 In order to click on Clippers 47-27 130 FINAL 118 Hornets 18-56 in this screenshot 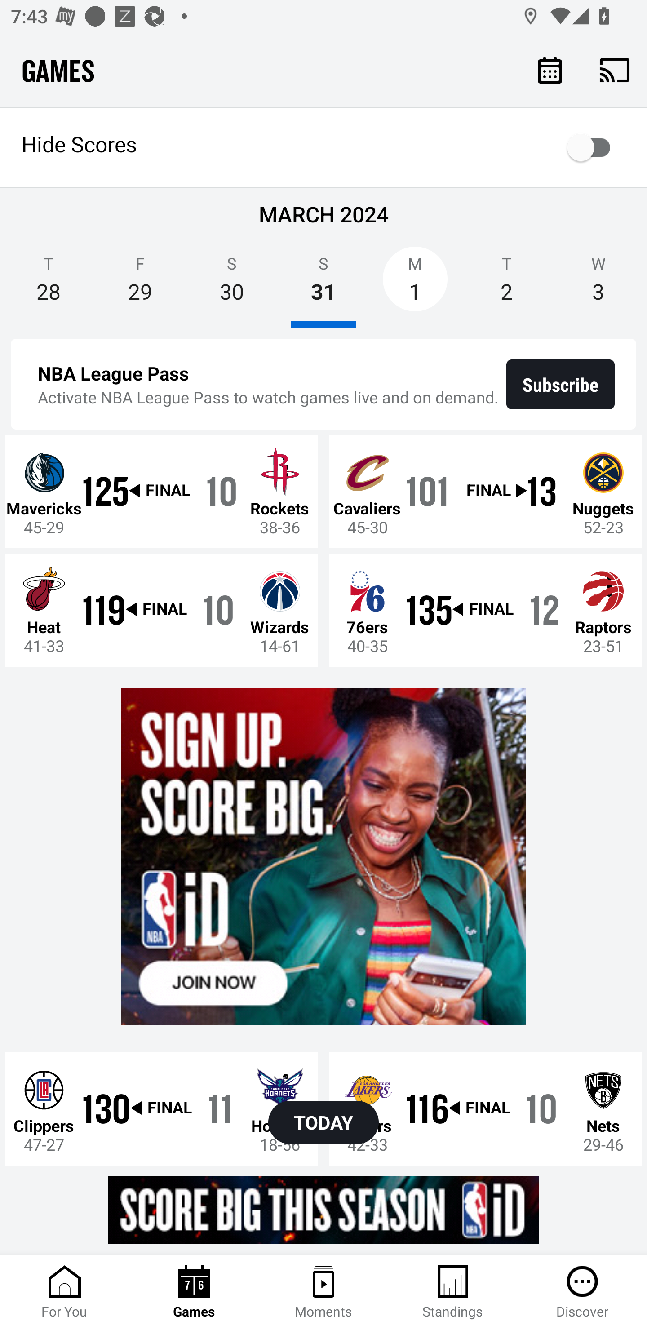, I will do `click(162, 1108)`.